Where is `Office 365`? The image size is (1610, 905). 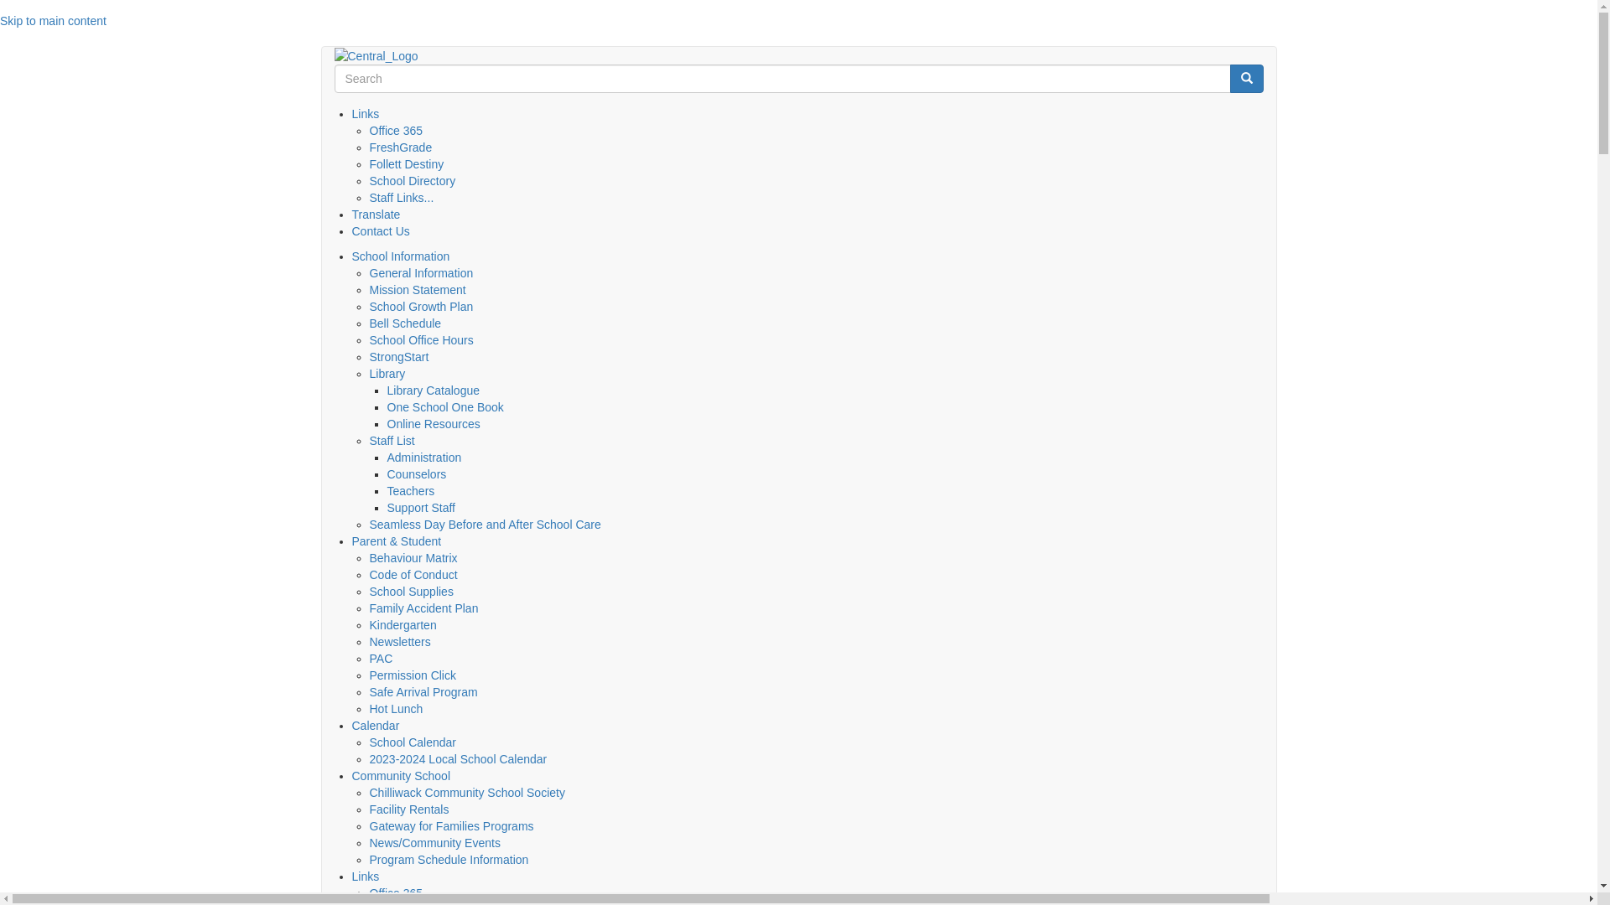 Office 365 is located at coordinates (396, 893).